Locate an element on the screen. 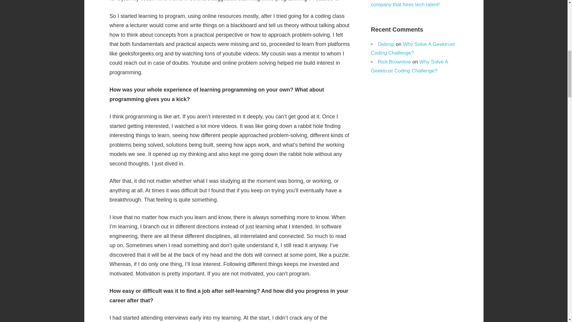 The image size is (572, 322). Why Solve A Geektrust Coding Challenge? is located at coordinates (409, 66).